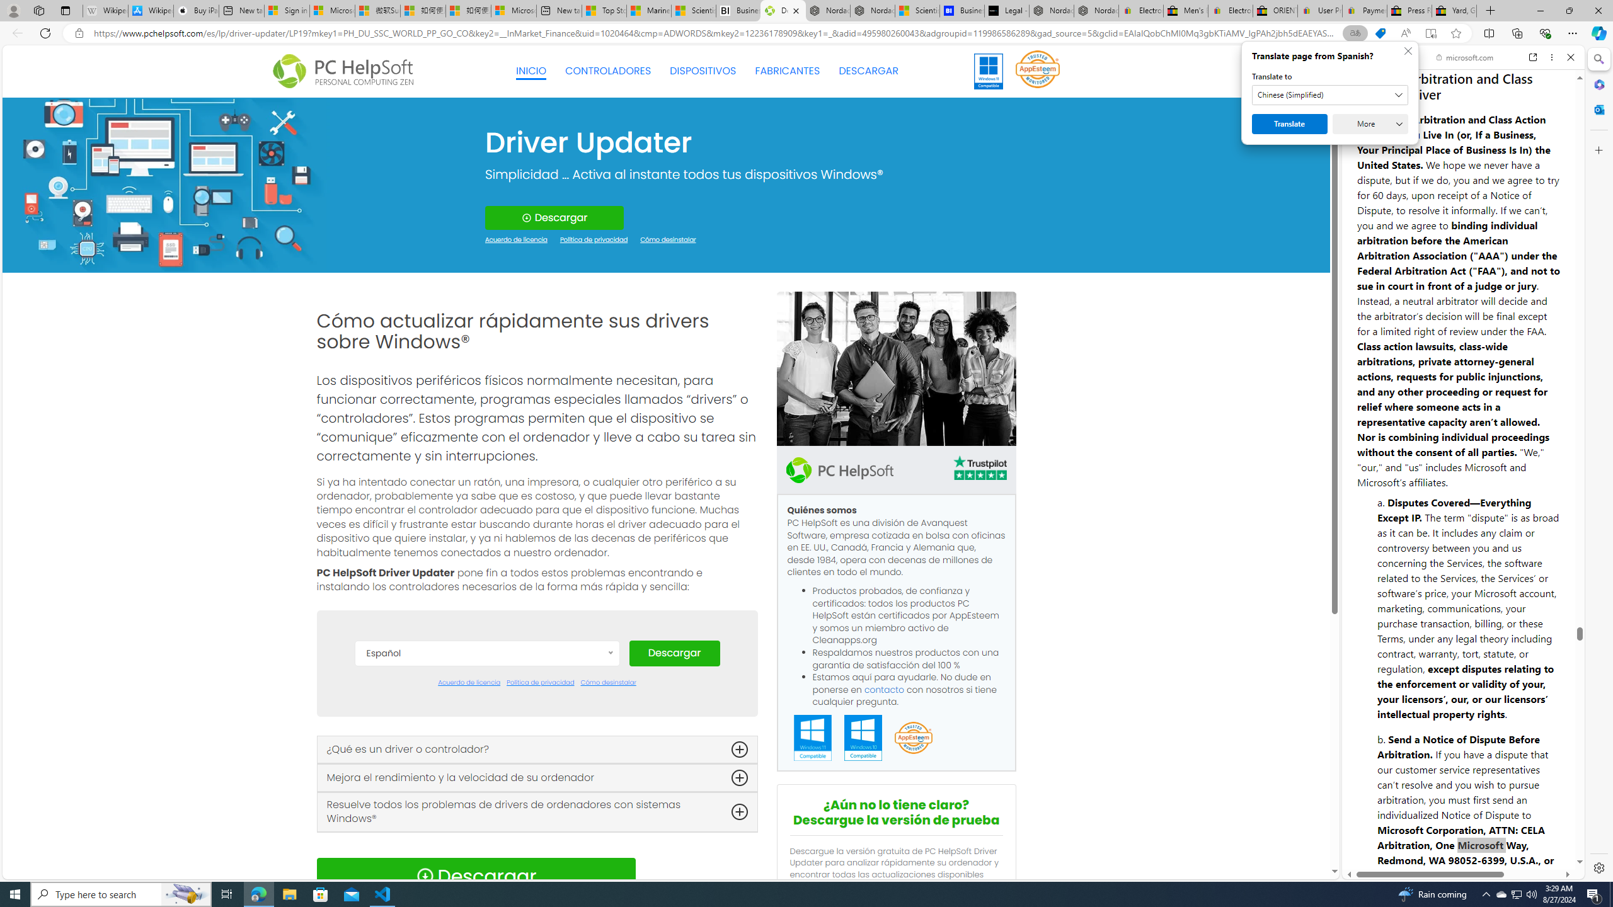 Image resolution: width=1613 pixels, height=907 pixels. Describe the element at coordinates (486, 751) in the screenshot. I see `Deutsch` at that location.